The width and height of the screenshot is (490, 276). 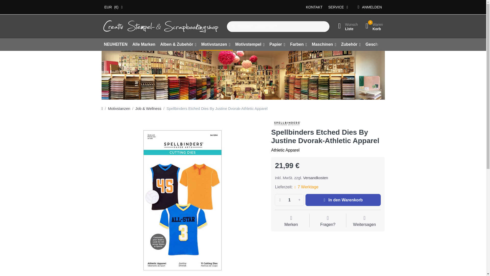 I want to click on Farben, so click(x=305, y=187).